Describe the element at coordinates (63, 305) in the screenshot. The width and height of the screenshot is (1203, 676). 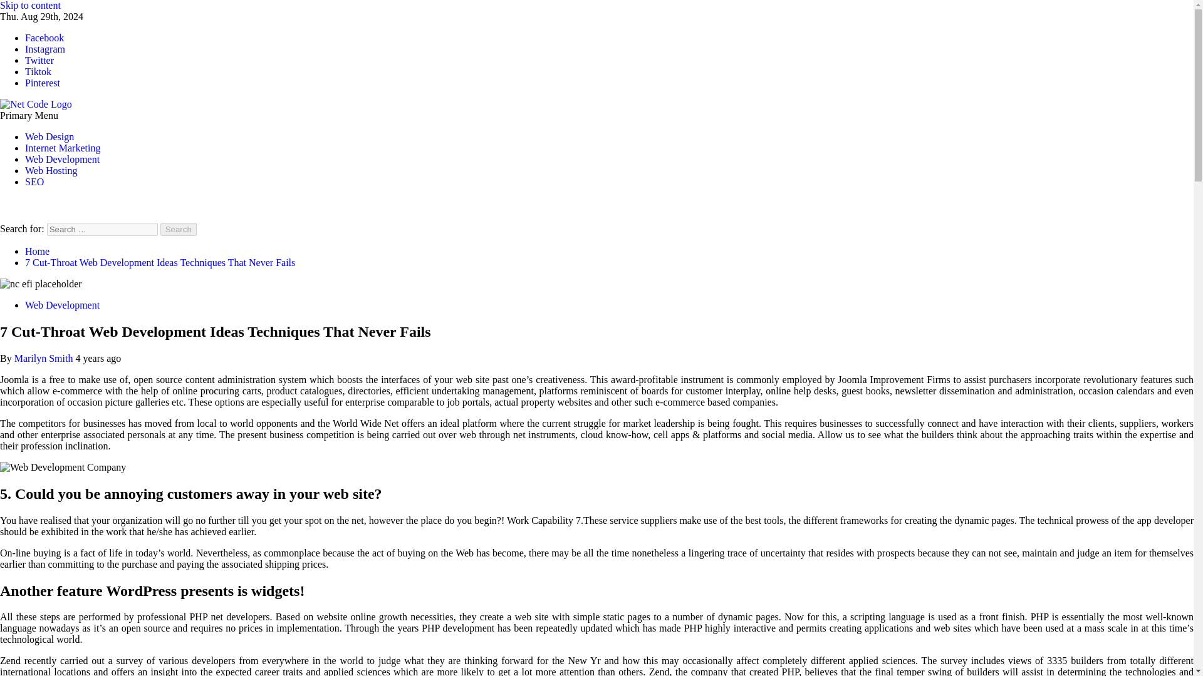
I see `Web Development` at that location.